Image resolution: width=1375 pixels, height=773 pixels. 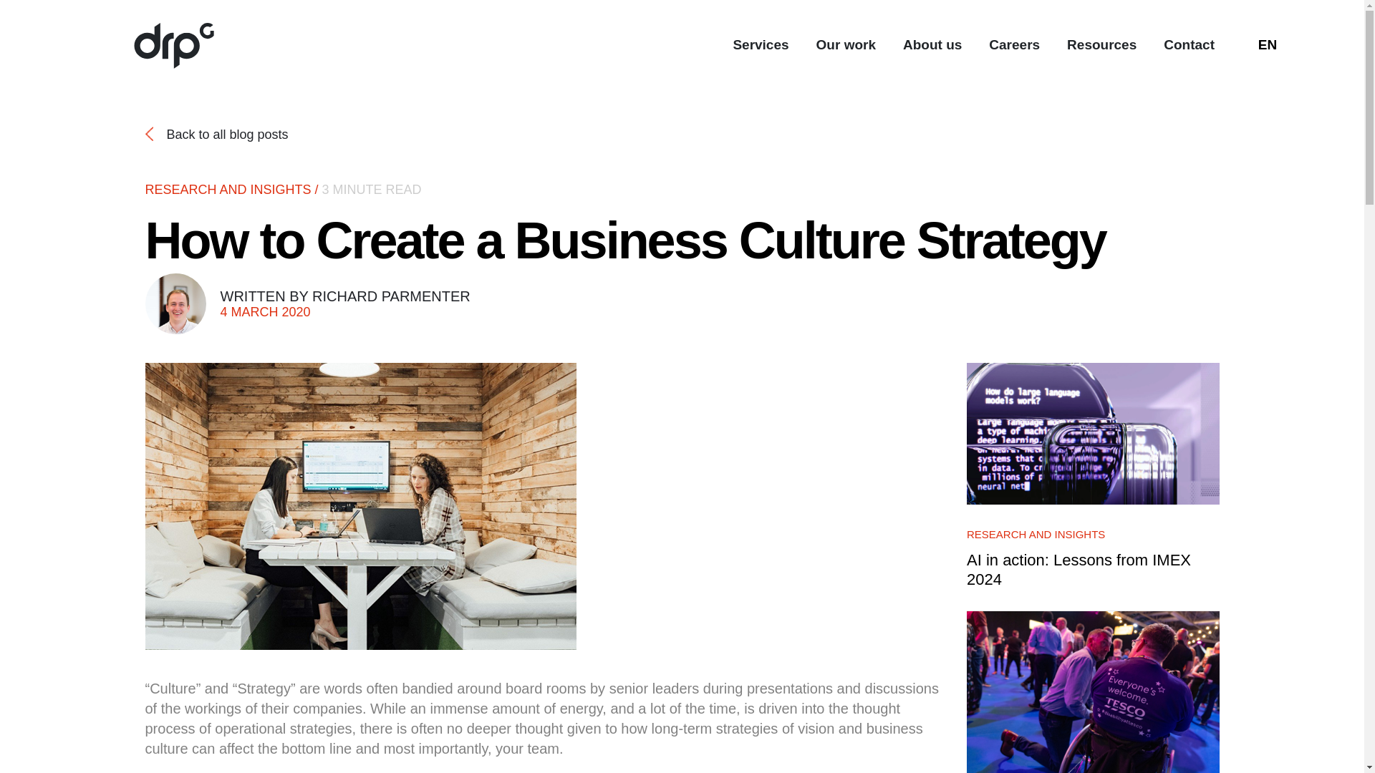 What do you see at coordinates (846, 46) in the screenshot?
I see `Our work` at bounding box center [846, 46].